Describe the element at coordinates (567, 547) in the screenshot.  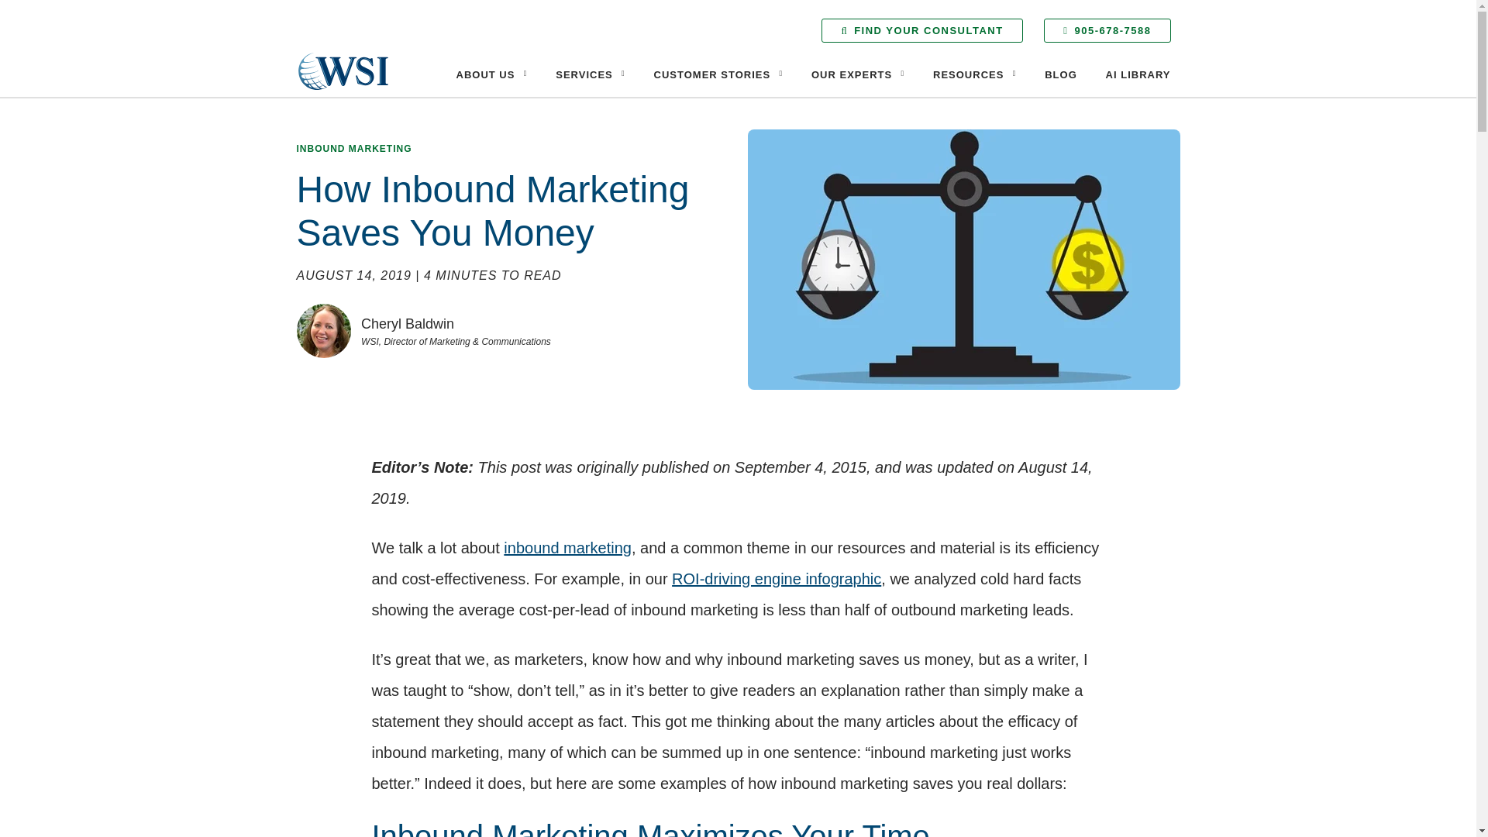
I see `inbound marketing` at that location.